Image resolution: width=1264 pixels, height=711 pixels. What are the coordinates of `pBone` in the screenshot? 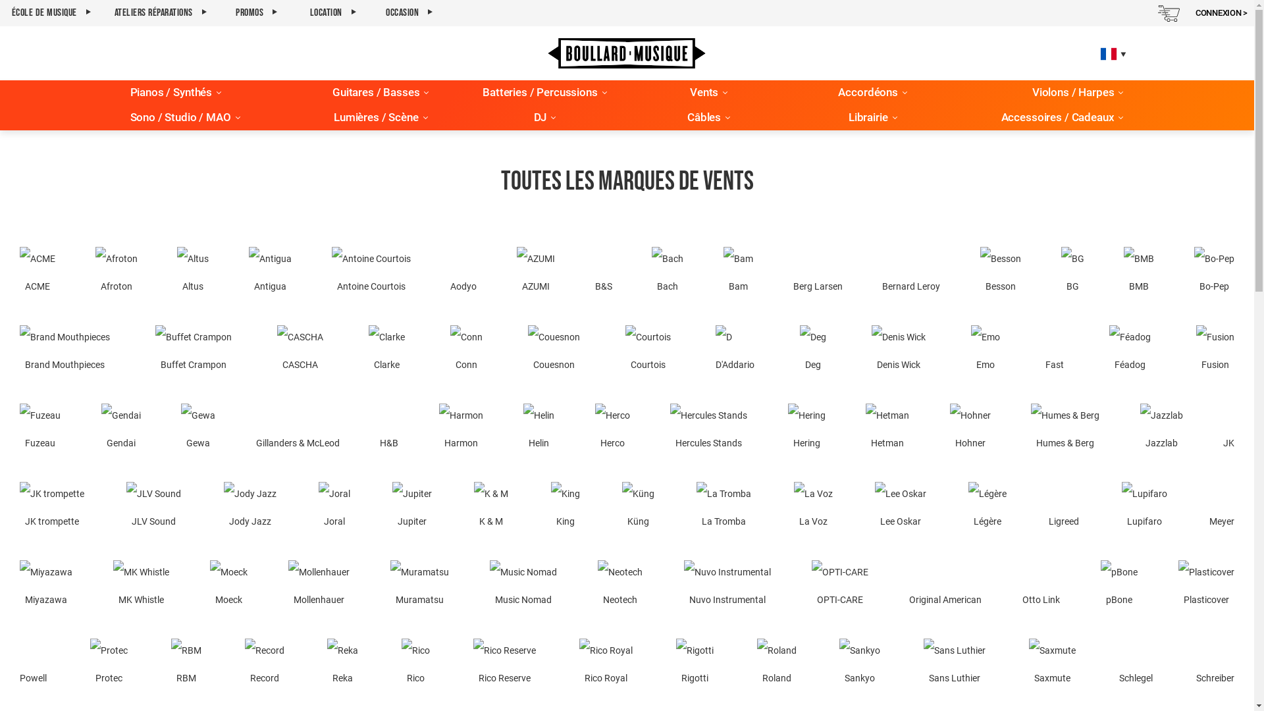 It's located at (1119, 586).